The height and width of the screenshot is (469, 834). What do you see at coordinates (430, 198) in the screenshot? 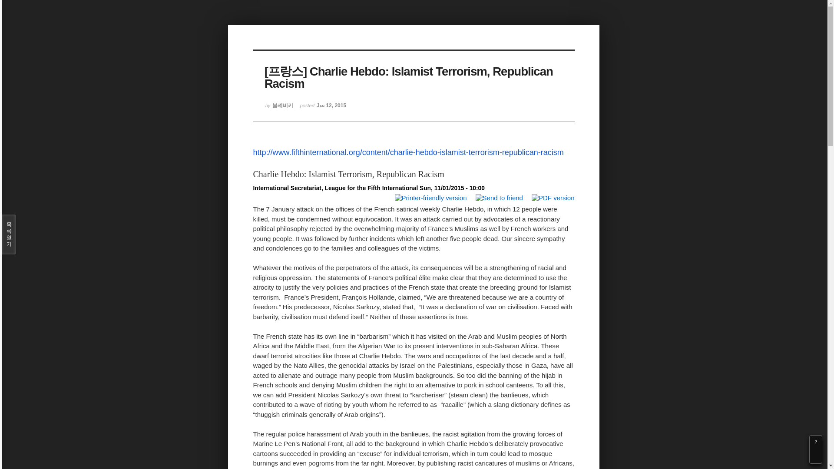
I see `Printer-friendly version` at bounding box center [430, 198].